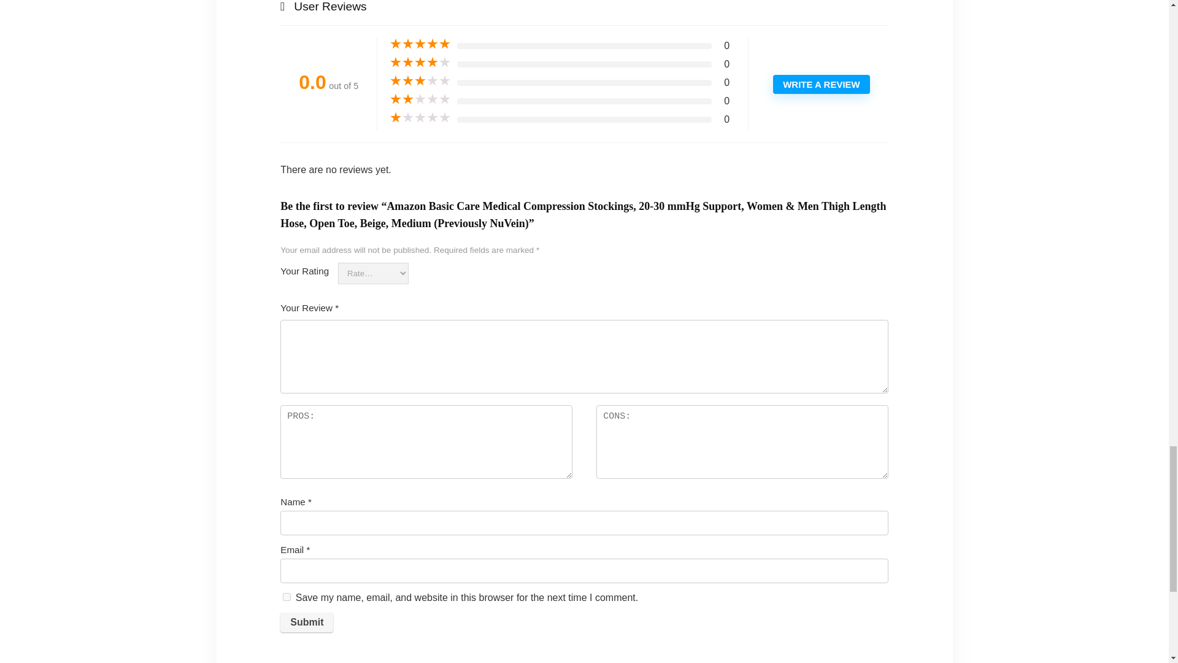 This screenshot has height=663, width=1178. I want to click on yes, so click(287, 597).